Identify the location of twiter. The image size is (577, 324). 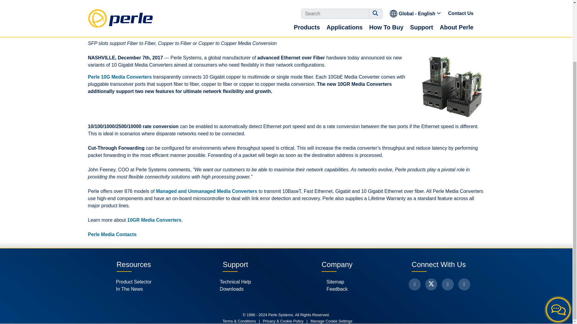
(431, 284).